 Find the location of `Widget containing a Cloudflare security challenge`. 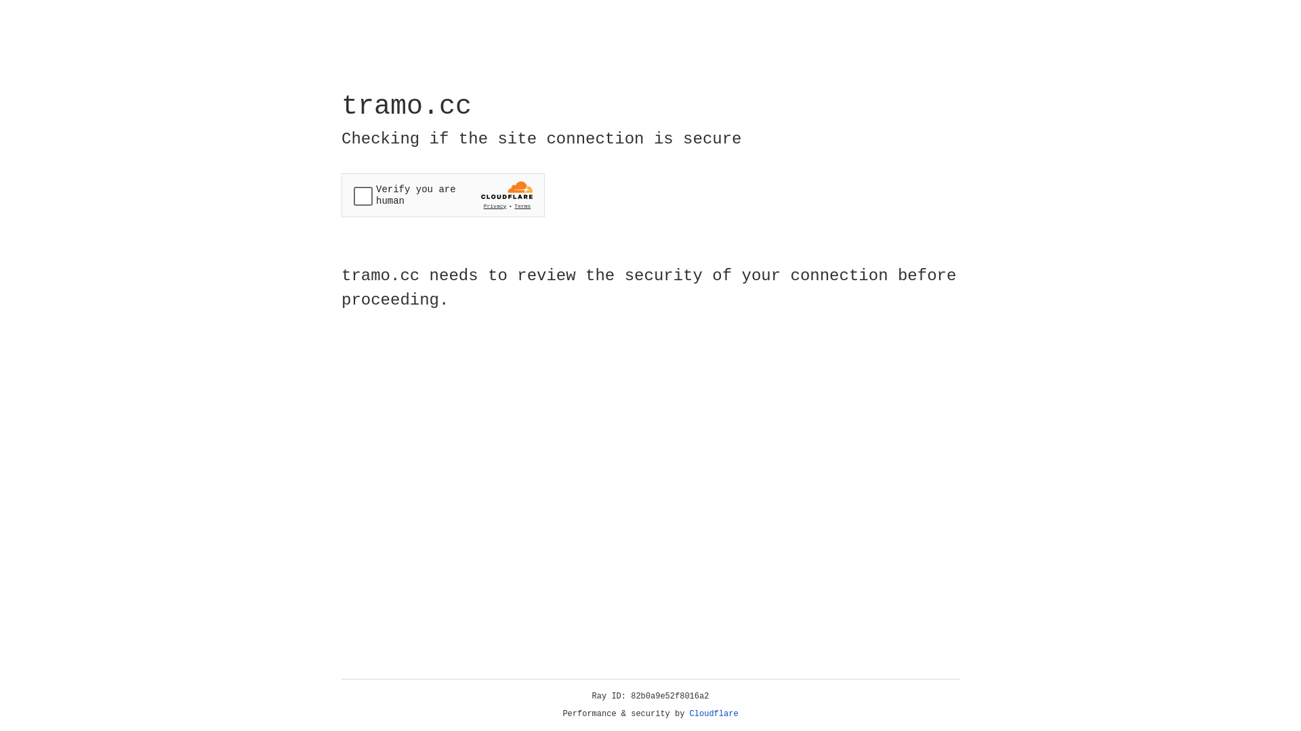

Widget containing a Cloudflare security challenge is located at coordinates (443, 195).